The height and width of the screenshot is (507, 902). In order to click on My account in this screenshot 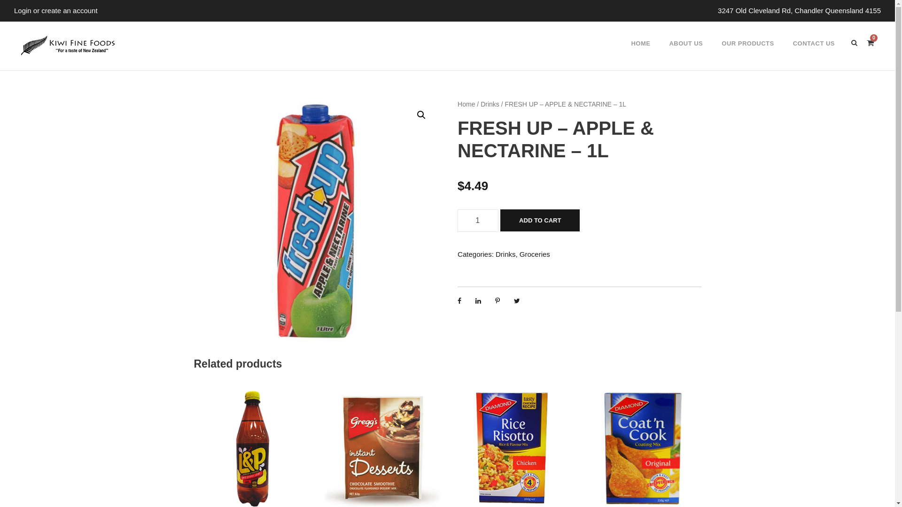, I will do `click(291, 369)`.